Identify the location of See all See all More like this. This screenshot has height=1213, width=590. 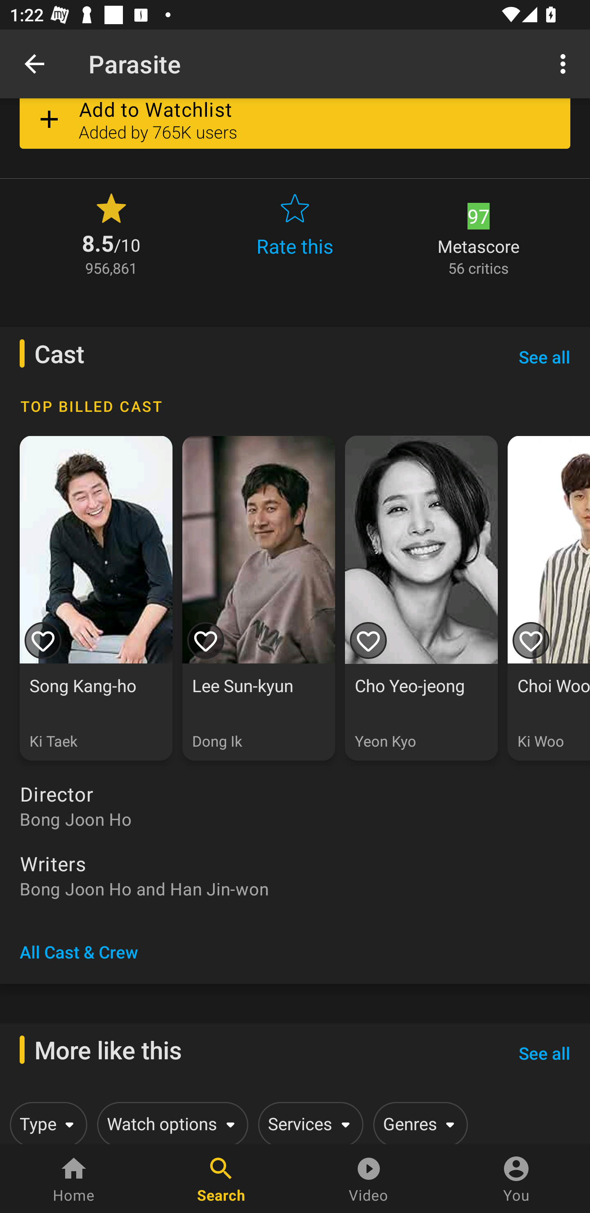
(544, 1053).